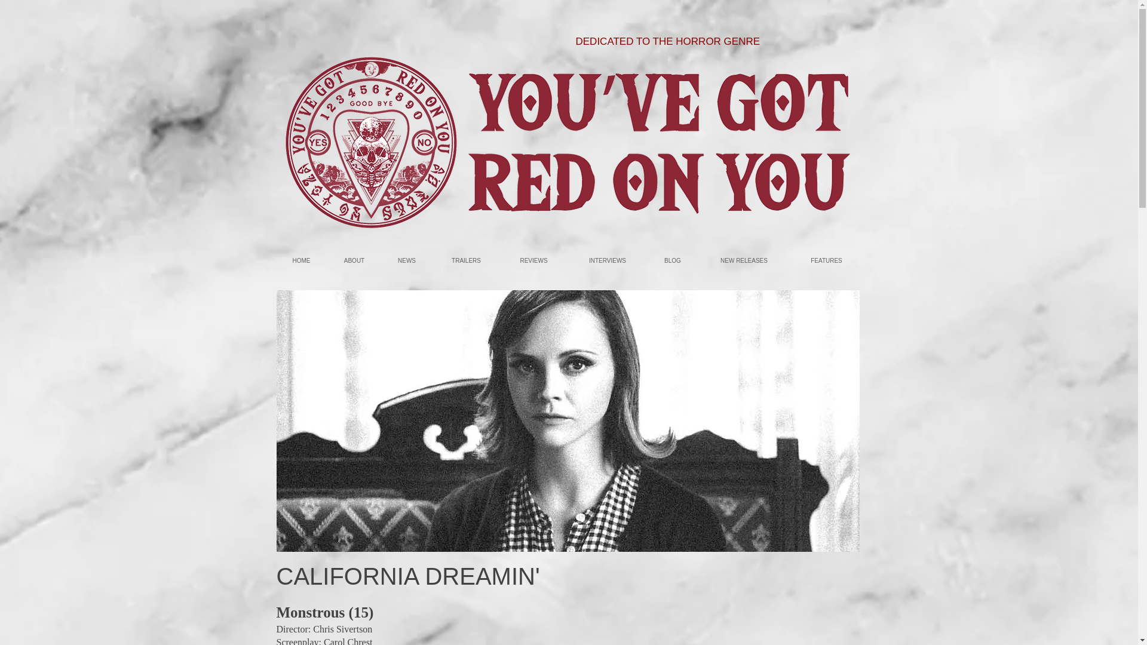 The image size is (1147, 645). I want to click on NEWS, so click(407, 260).